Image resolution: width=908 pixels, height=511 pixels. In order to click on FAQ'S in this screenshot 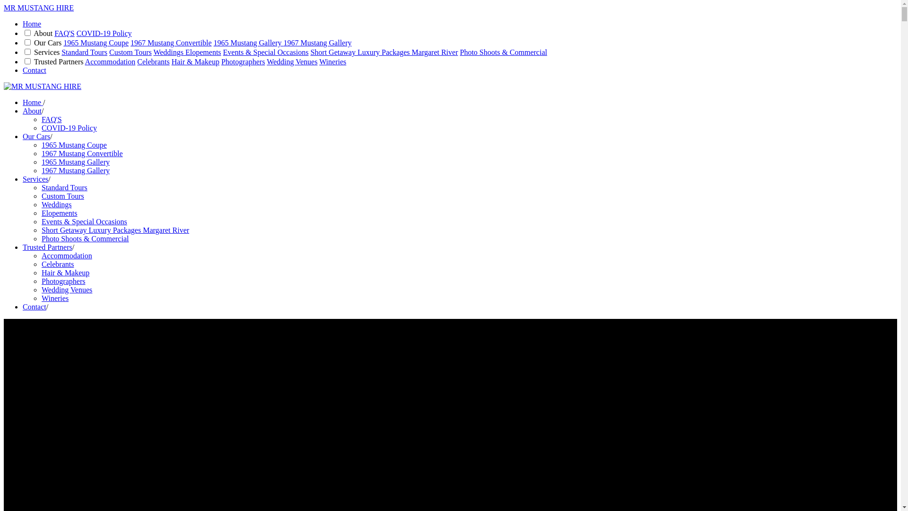, I will do `click(64, 33)`.